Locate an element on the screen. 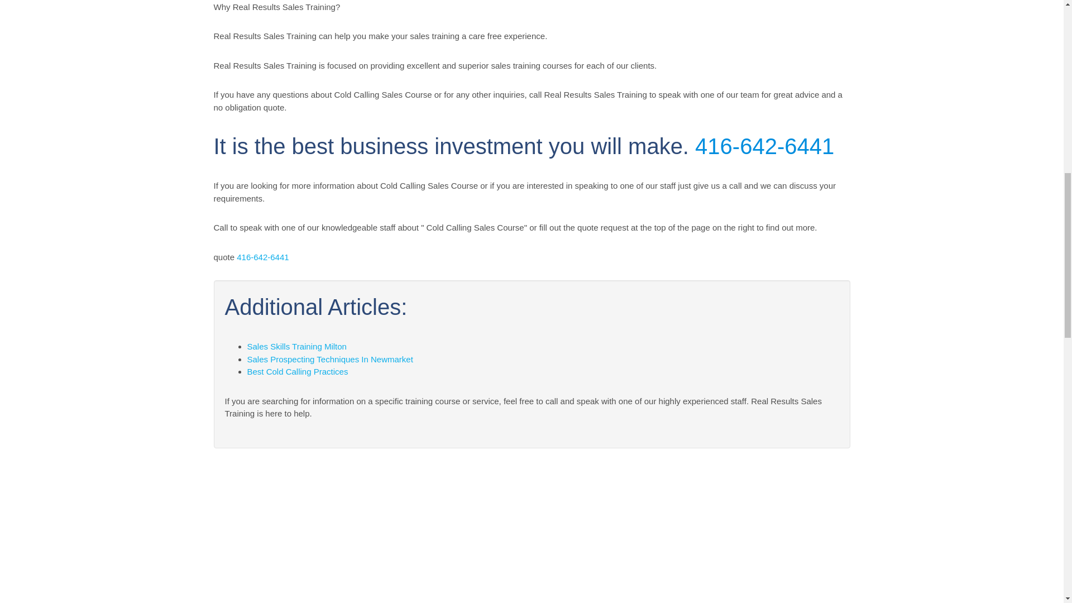 This screenshot has height=603, width=1072. 416-642-6441 is located at coordinates (764, 146).